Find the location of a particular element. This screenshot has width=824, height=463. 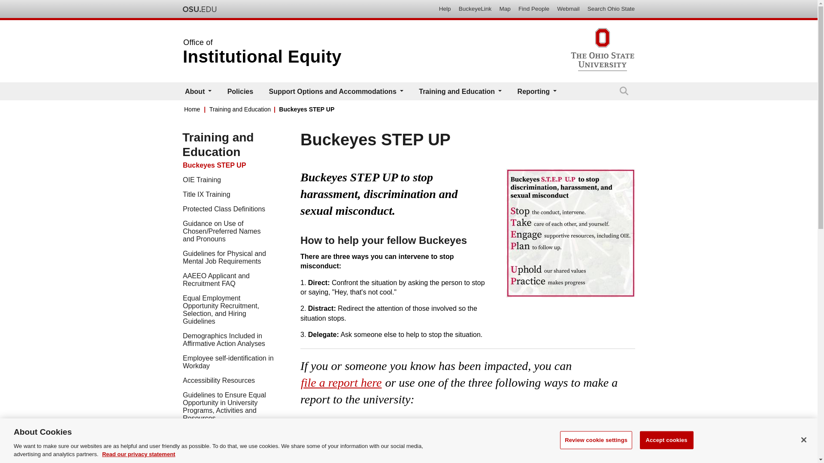

Search Ohio State is located at coordinates (611, 9).